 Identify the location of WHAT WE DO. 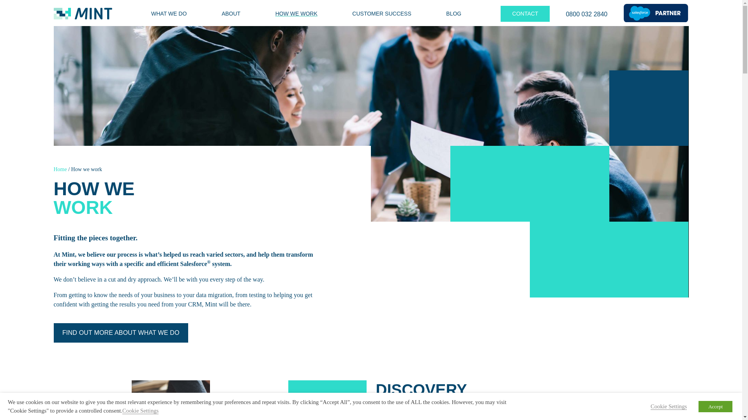
(168, 14).